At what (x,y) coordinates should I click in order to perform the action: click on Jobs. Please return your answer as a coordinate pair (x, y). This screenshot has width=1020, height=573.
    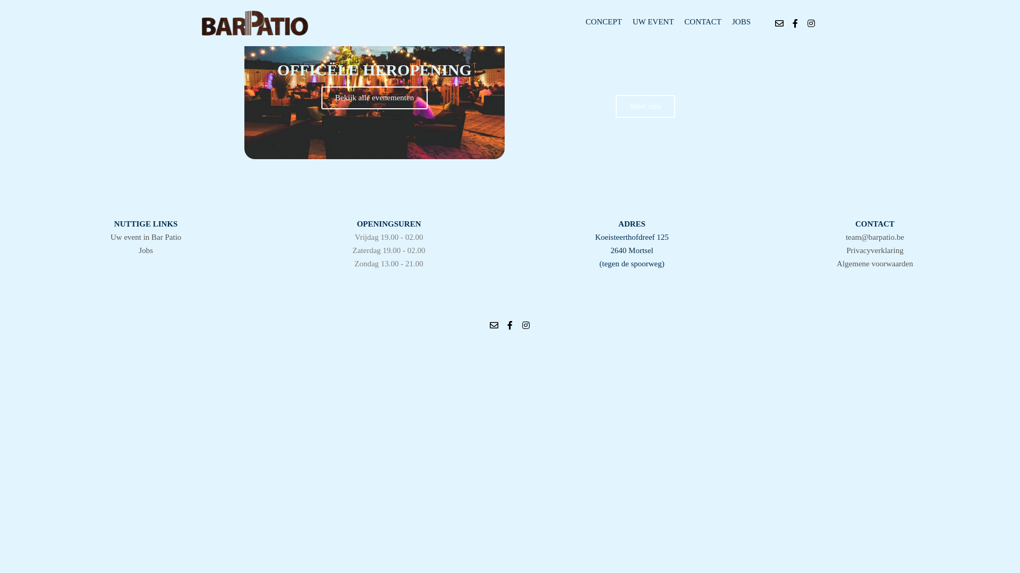
    Looking at the image, I should click on (146, 250).